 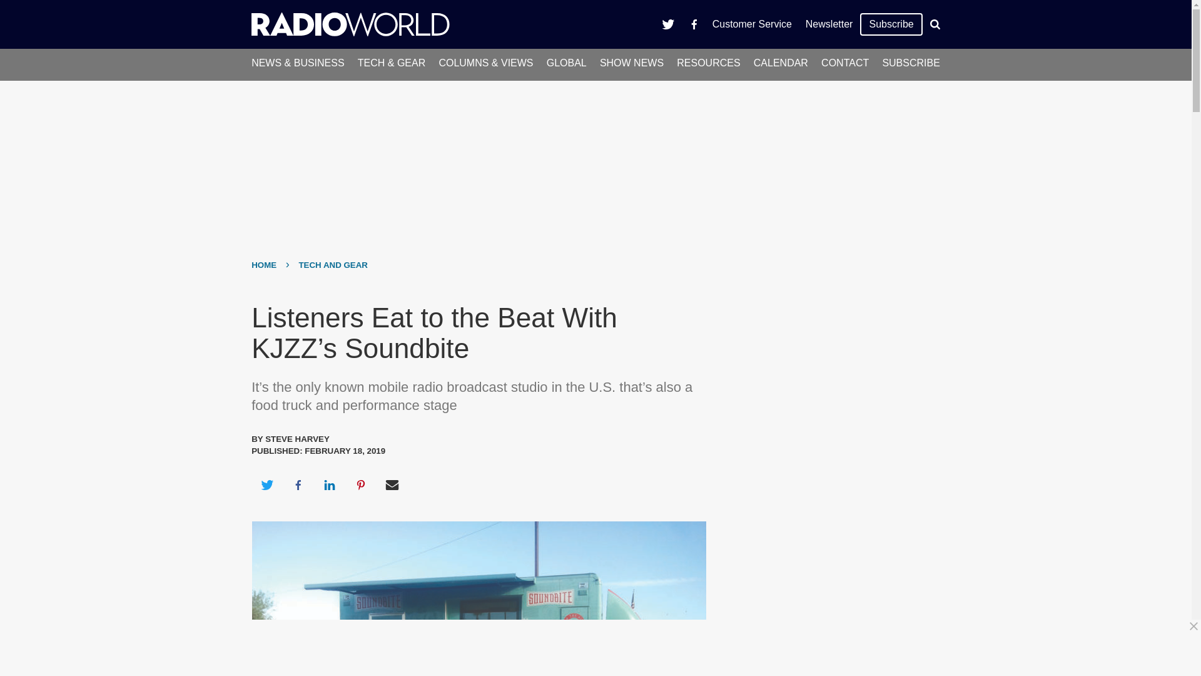 I want to click on Customer Service, so click(x=752, y=24).